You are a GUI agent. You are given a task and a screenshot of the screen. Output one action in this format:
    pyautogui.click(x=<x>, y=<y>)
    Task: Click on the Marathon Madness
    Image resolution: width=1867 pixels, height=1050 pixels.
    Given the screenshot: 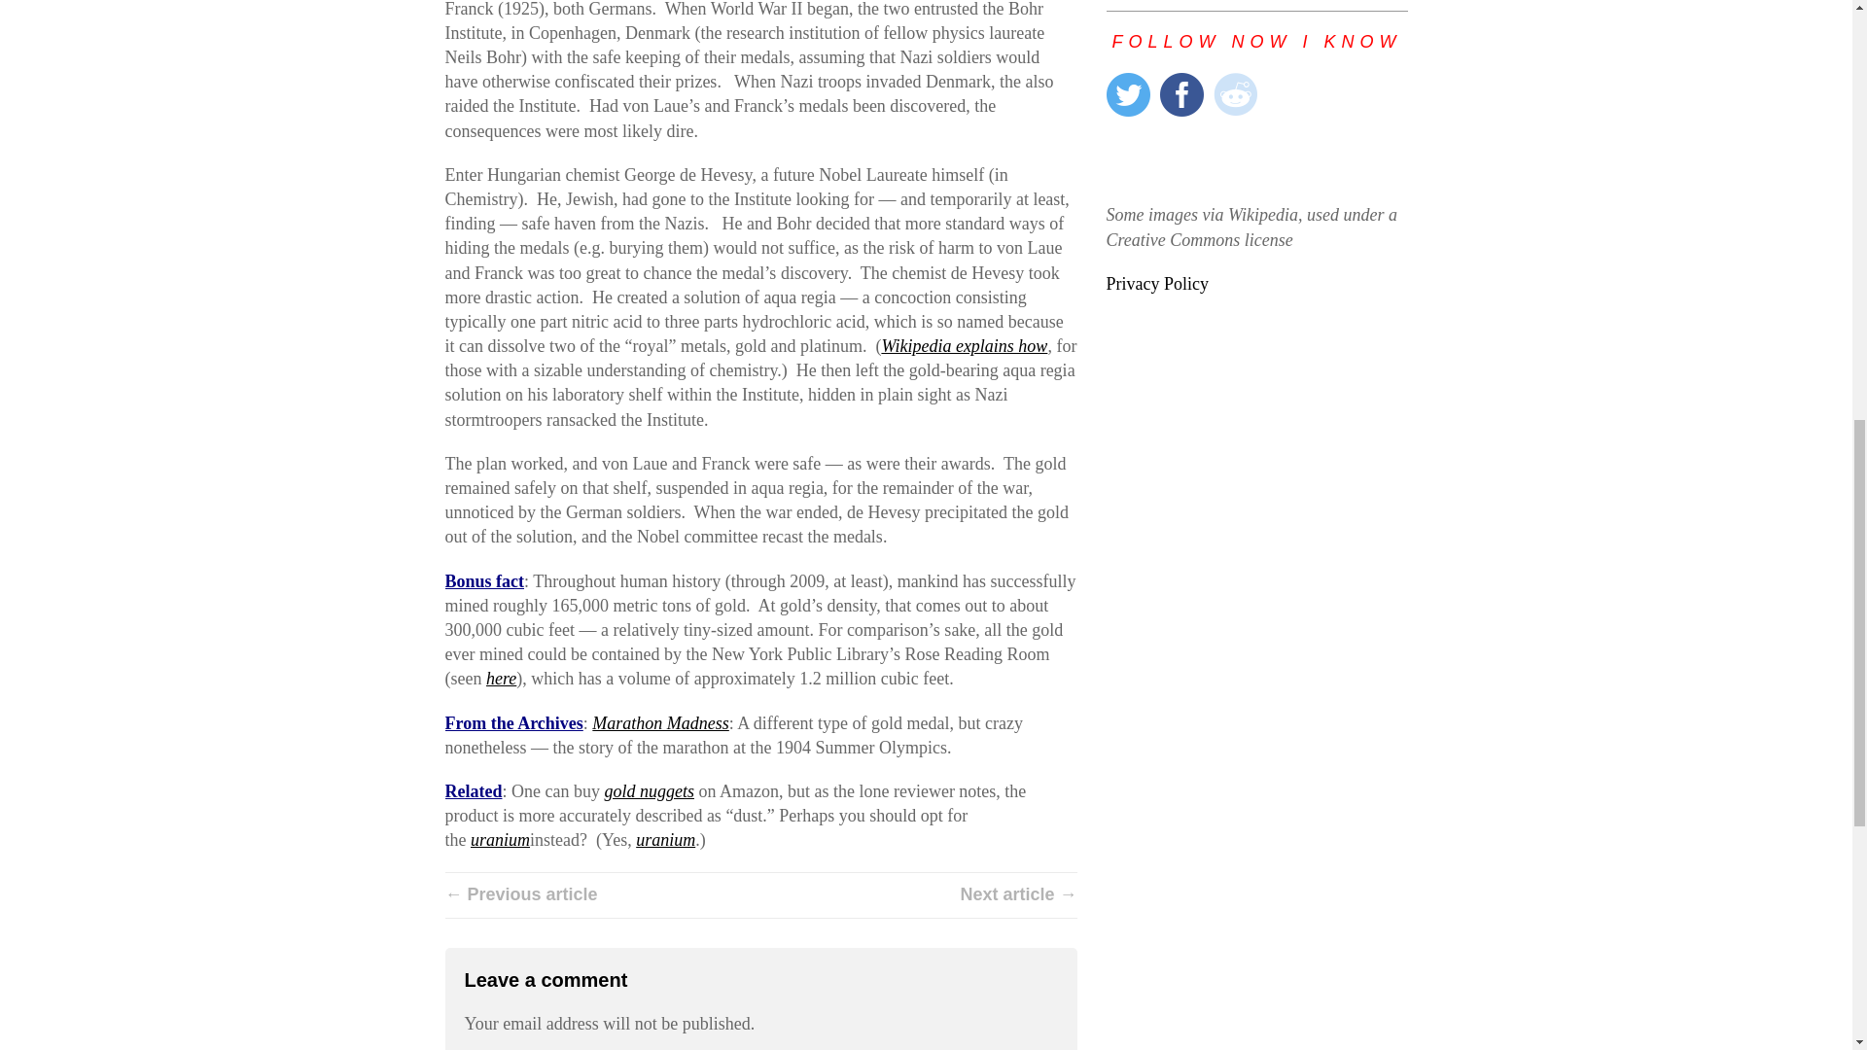 What is the action you would take?
    pyautogui.click(x=660, y=723)
    